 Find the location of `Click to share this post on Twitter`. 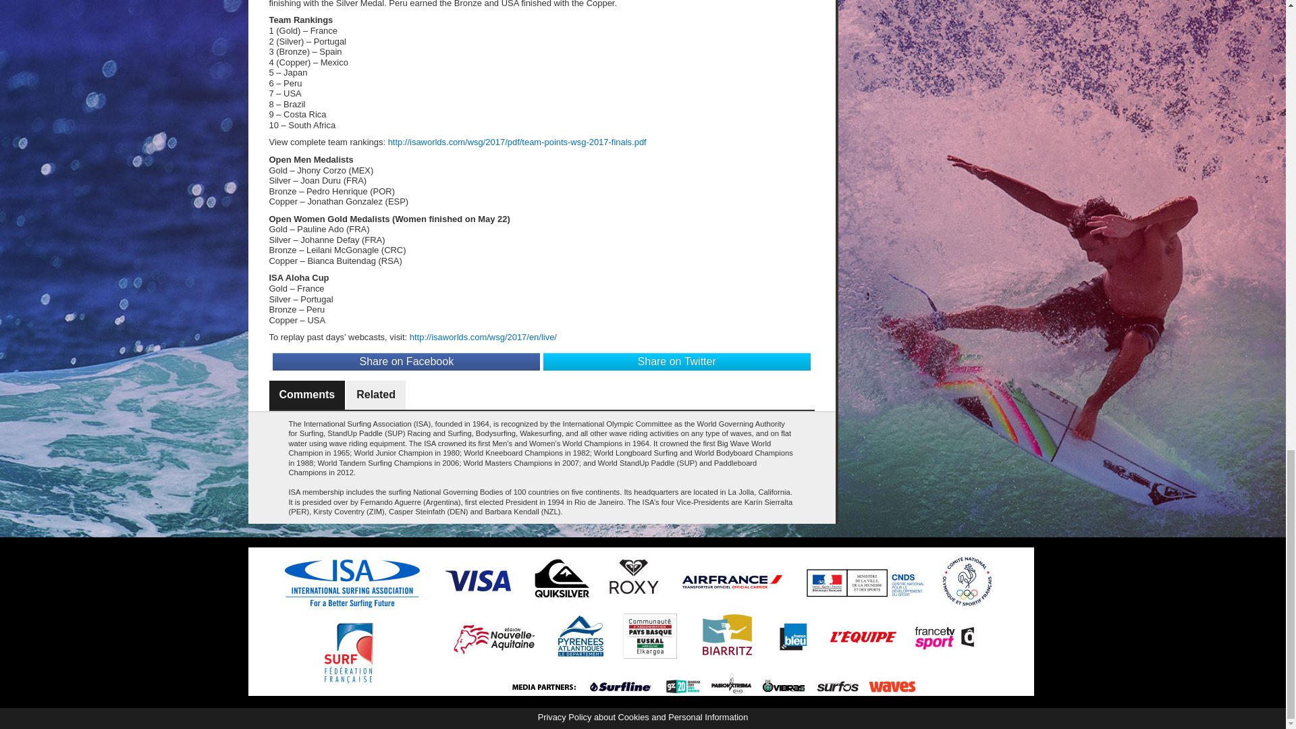

Click to share this post on Twitter is located at coordinates (676, 361).